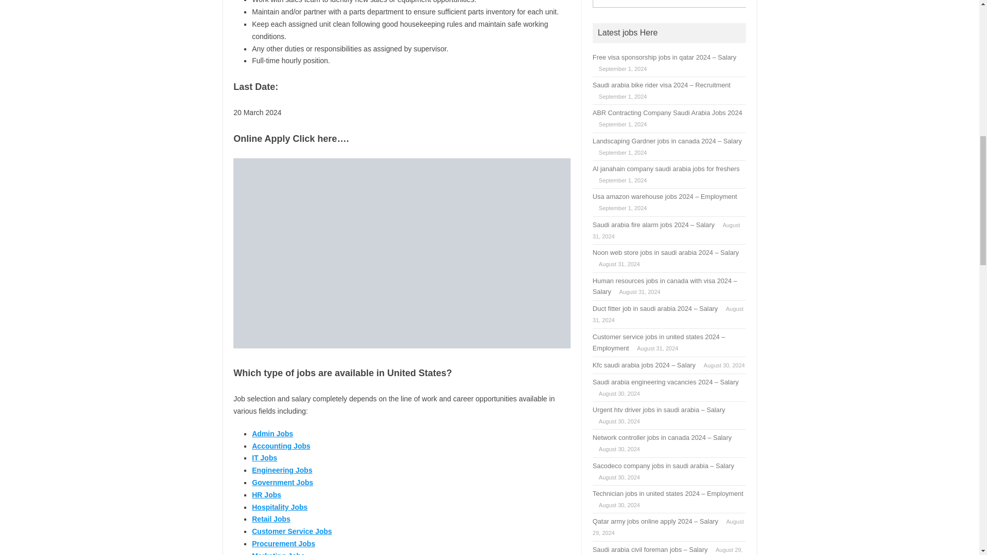 The image size is (987, 555). What do you see at coordinates (282, 482) in the screenshot?
I see `Government Jobs` at bounding box center [282, 482].